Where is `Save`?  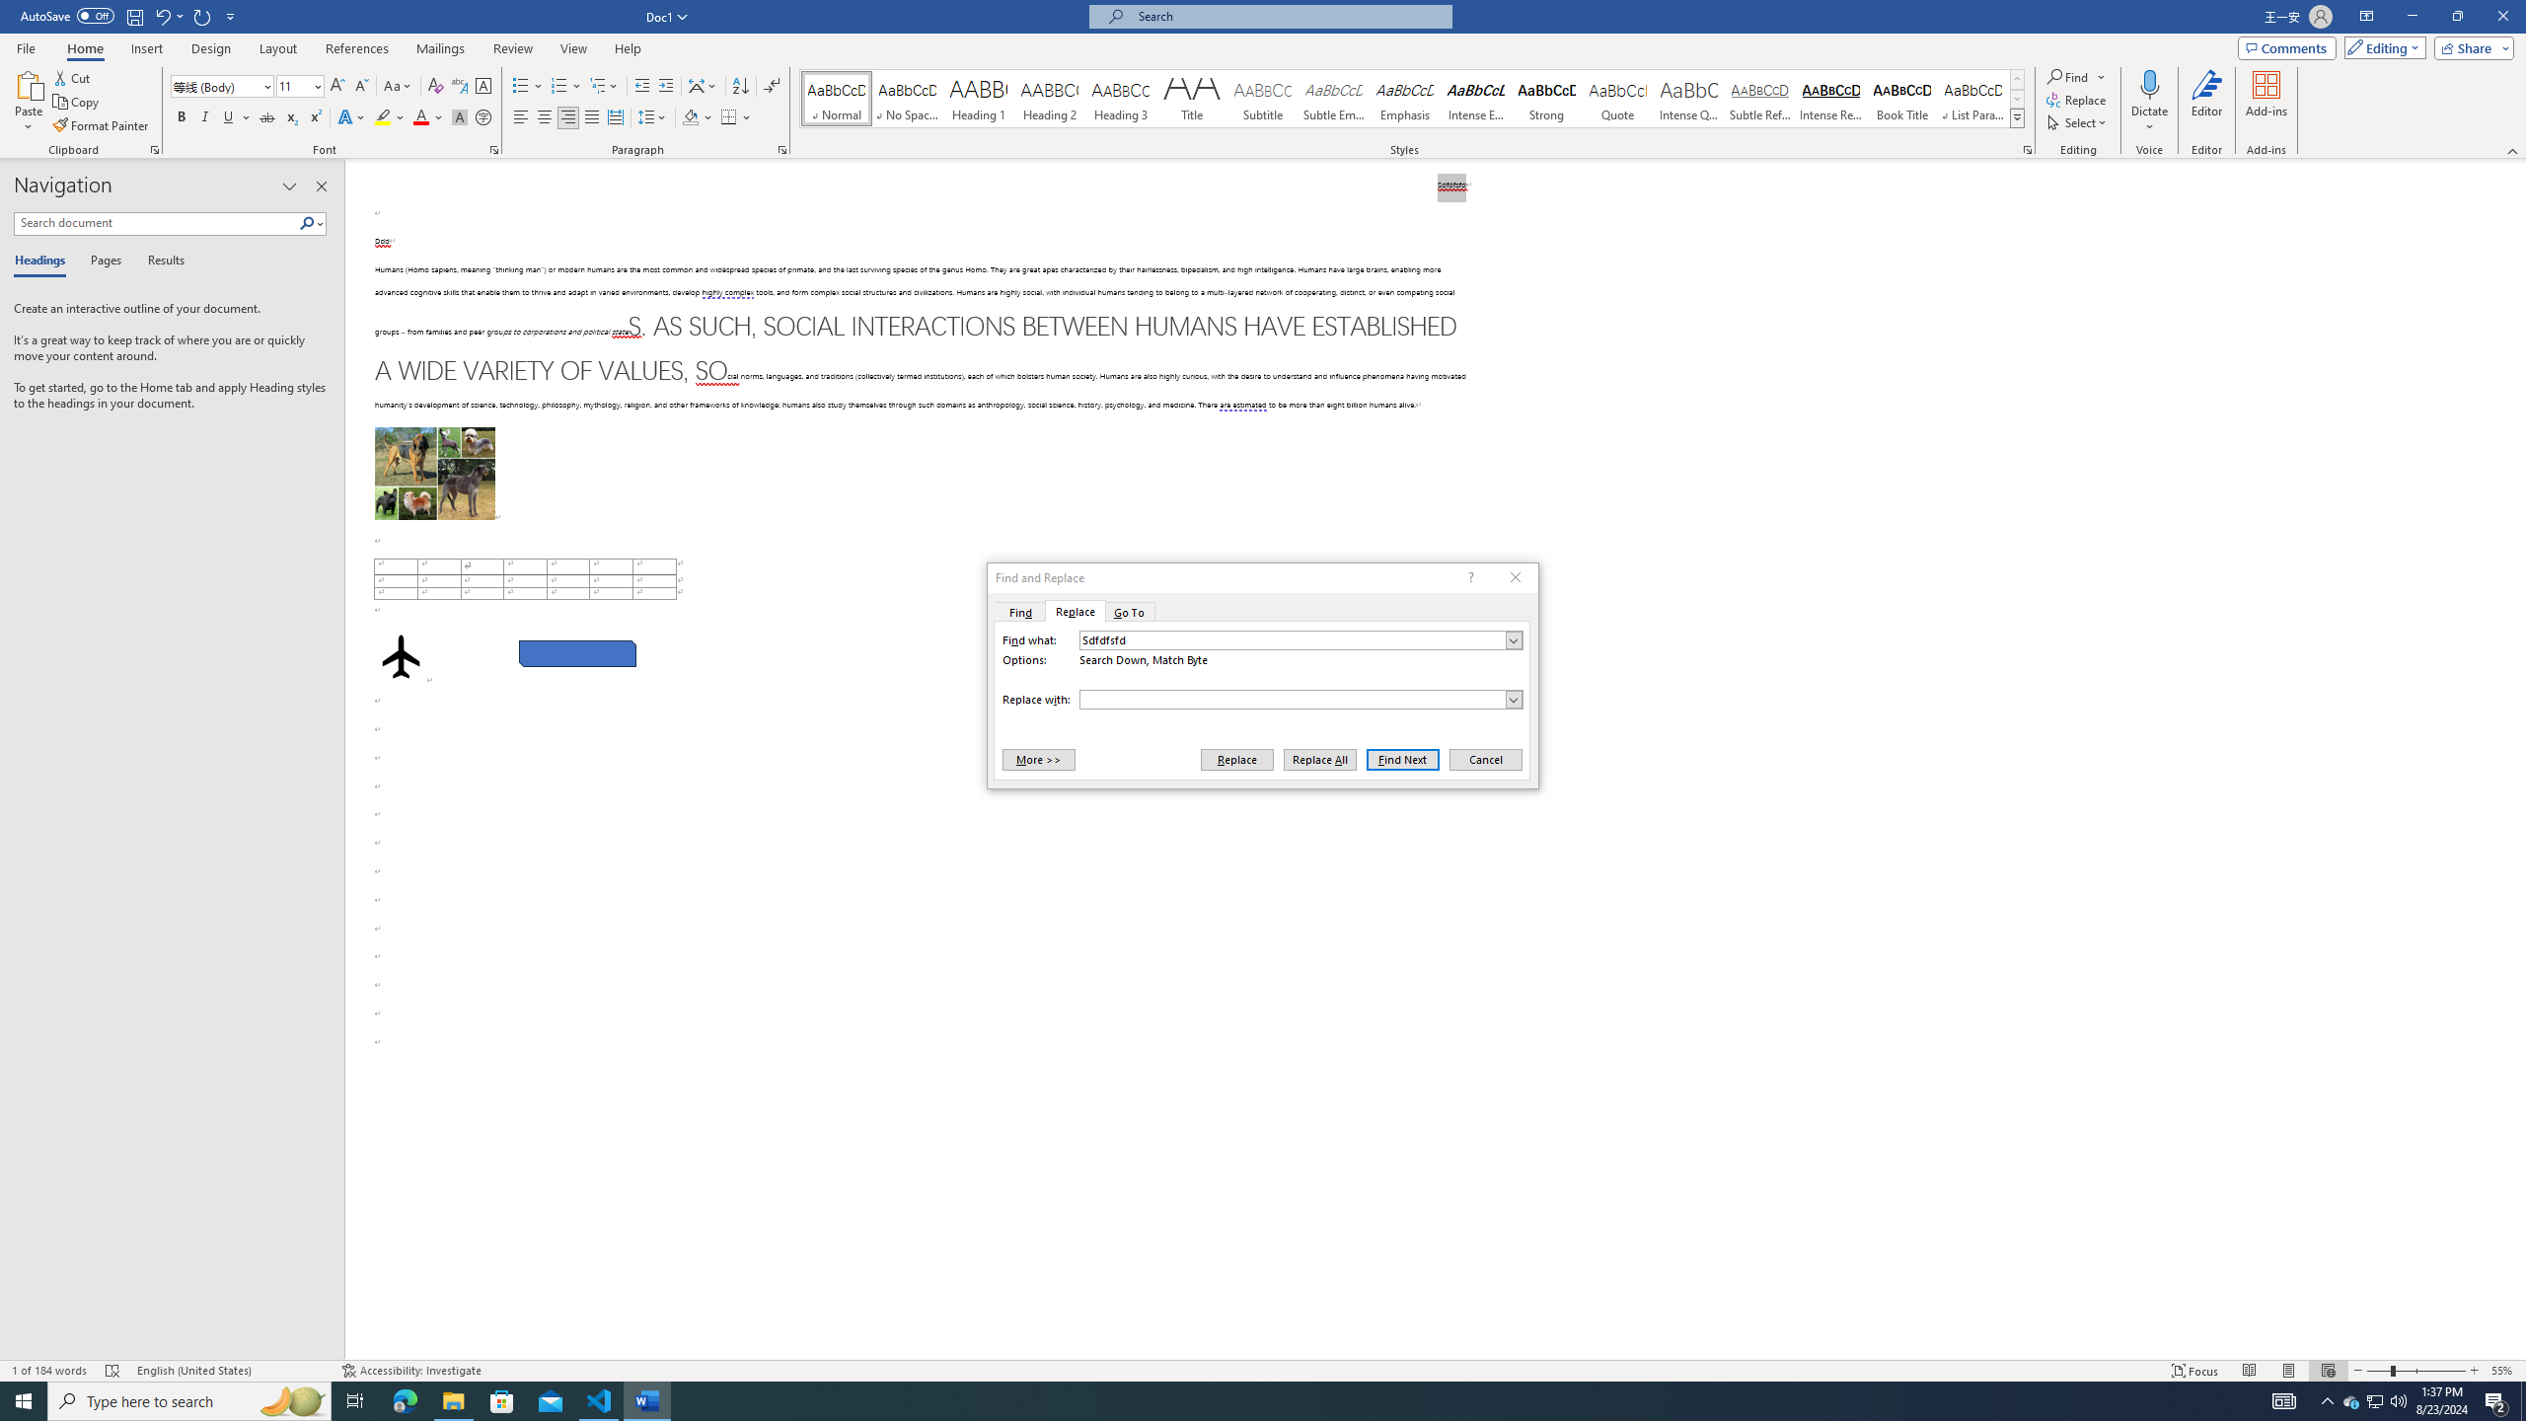 Save is located at coordinates (134, 16).